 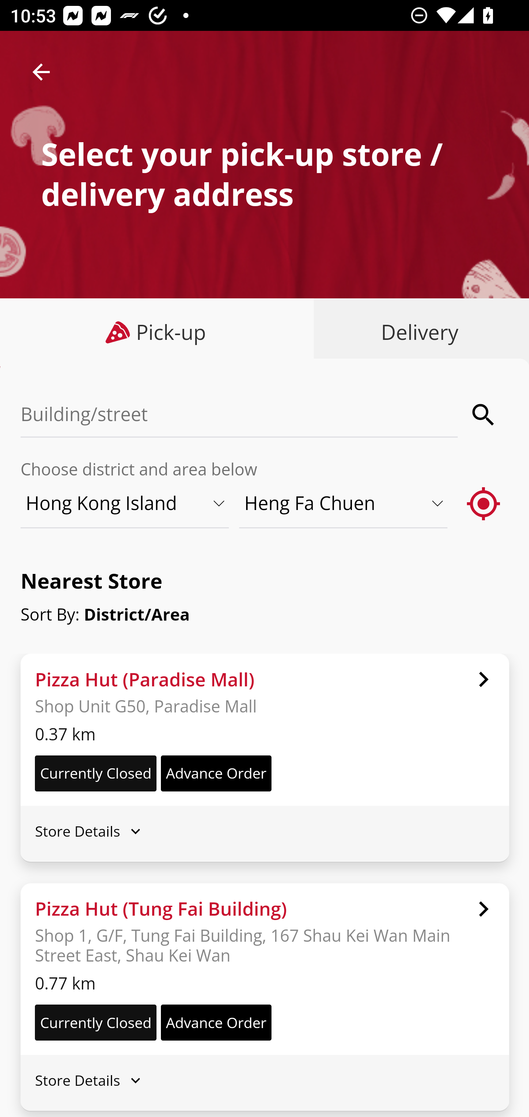 I want to click on Hong Kong Island, so click(x=125, y=503).